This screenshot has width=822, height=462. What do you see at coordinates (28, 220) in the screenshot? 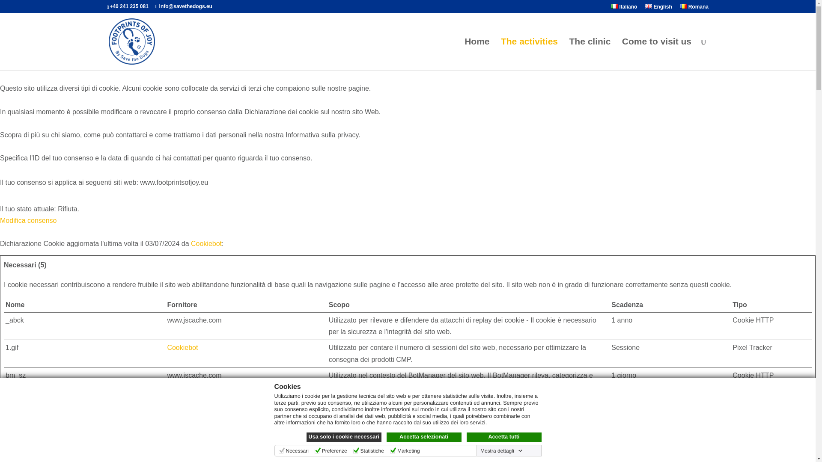
I see `Modifica consenso` at bounding box center [28, 220].